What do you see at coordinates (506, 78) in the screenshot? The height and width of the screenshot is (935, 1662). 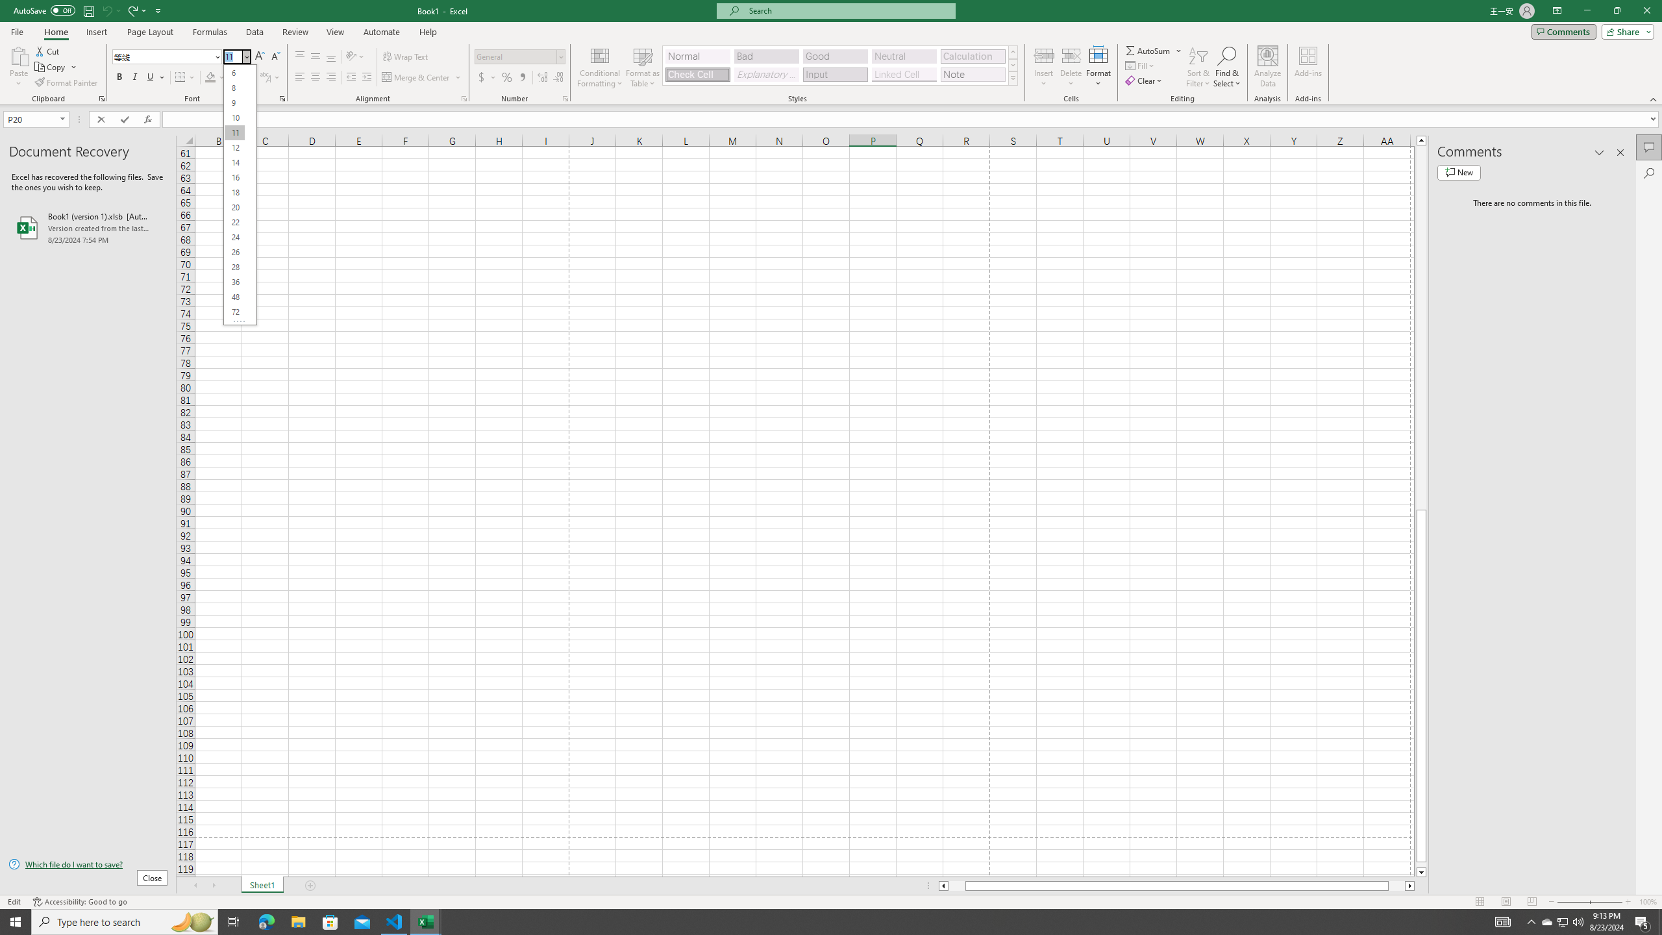 I see `Percent Style` at bounding box center [506, 78].